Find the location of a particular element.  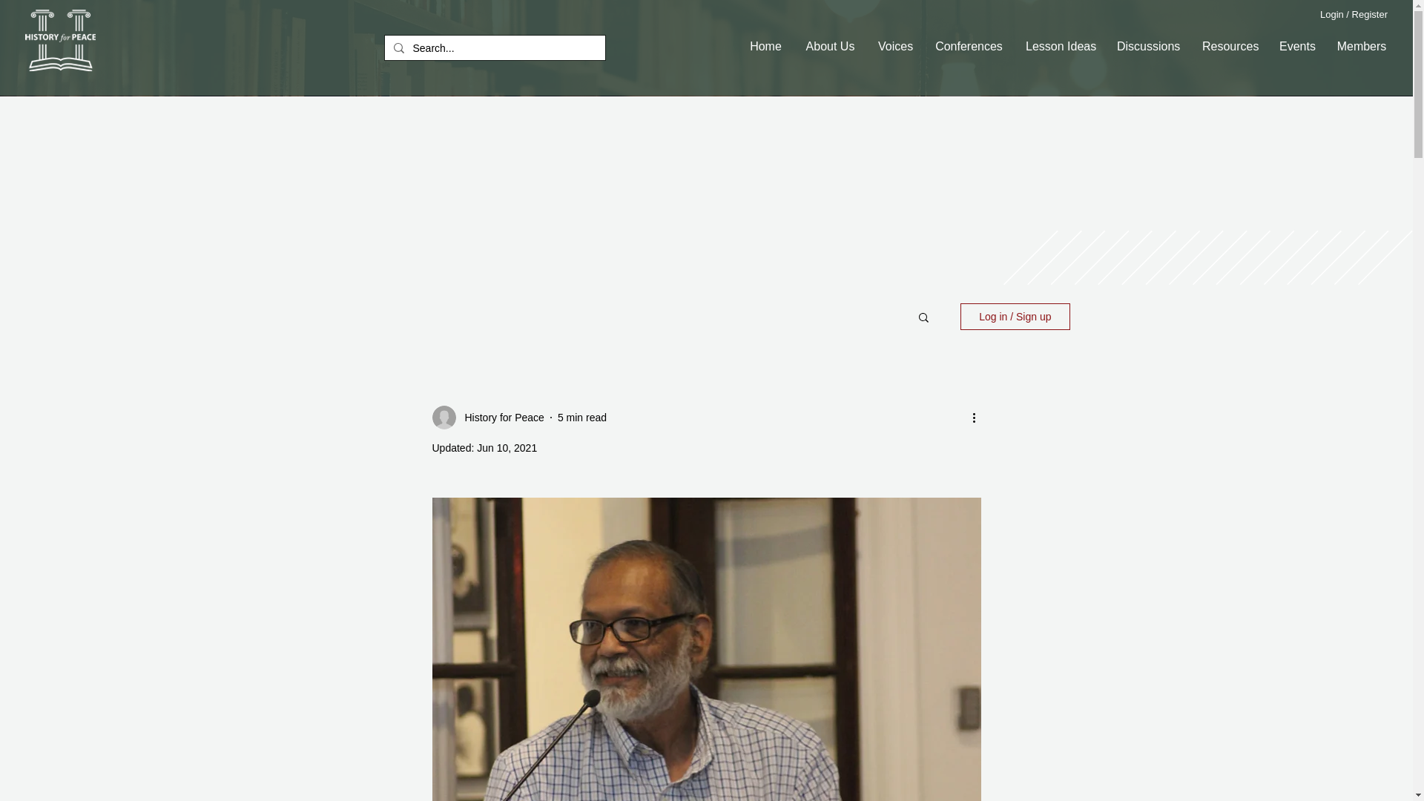

Members is located at coordinates (1361, 46).